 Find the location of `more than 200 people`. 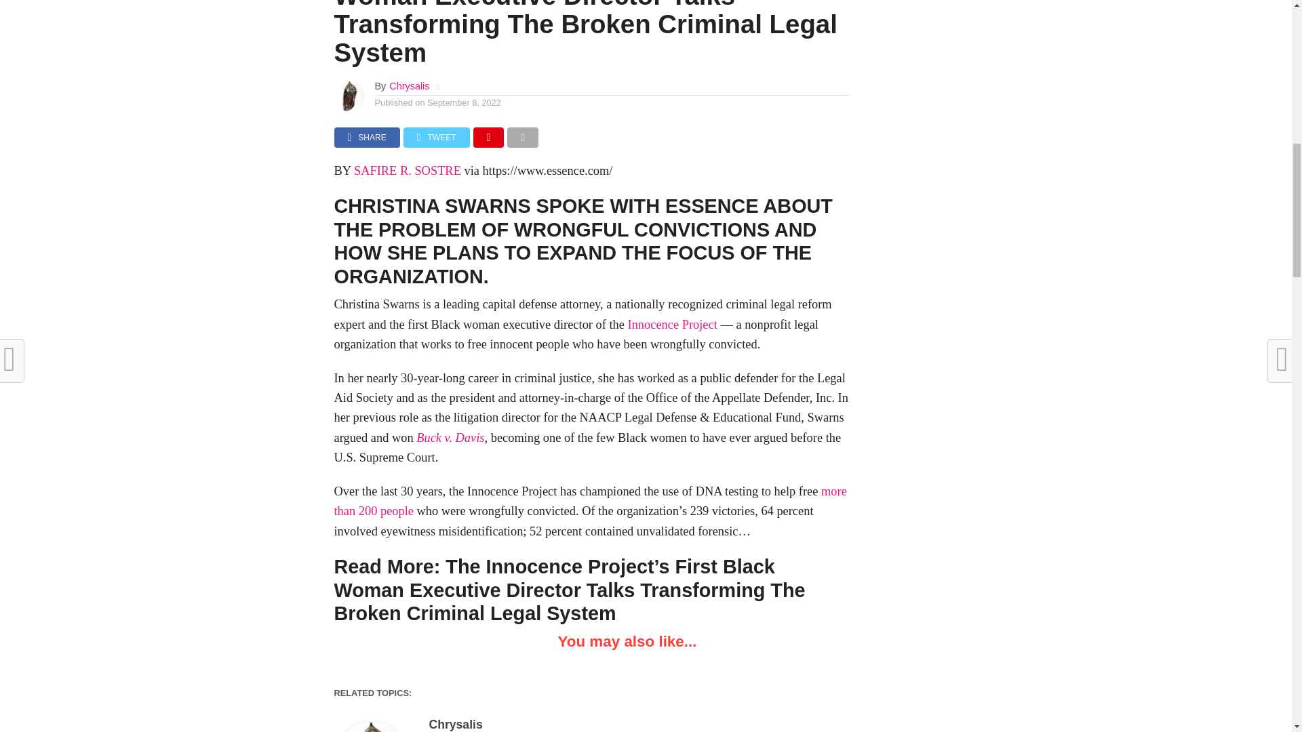

more than 200 people is located at coordinates (590, 500).